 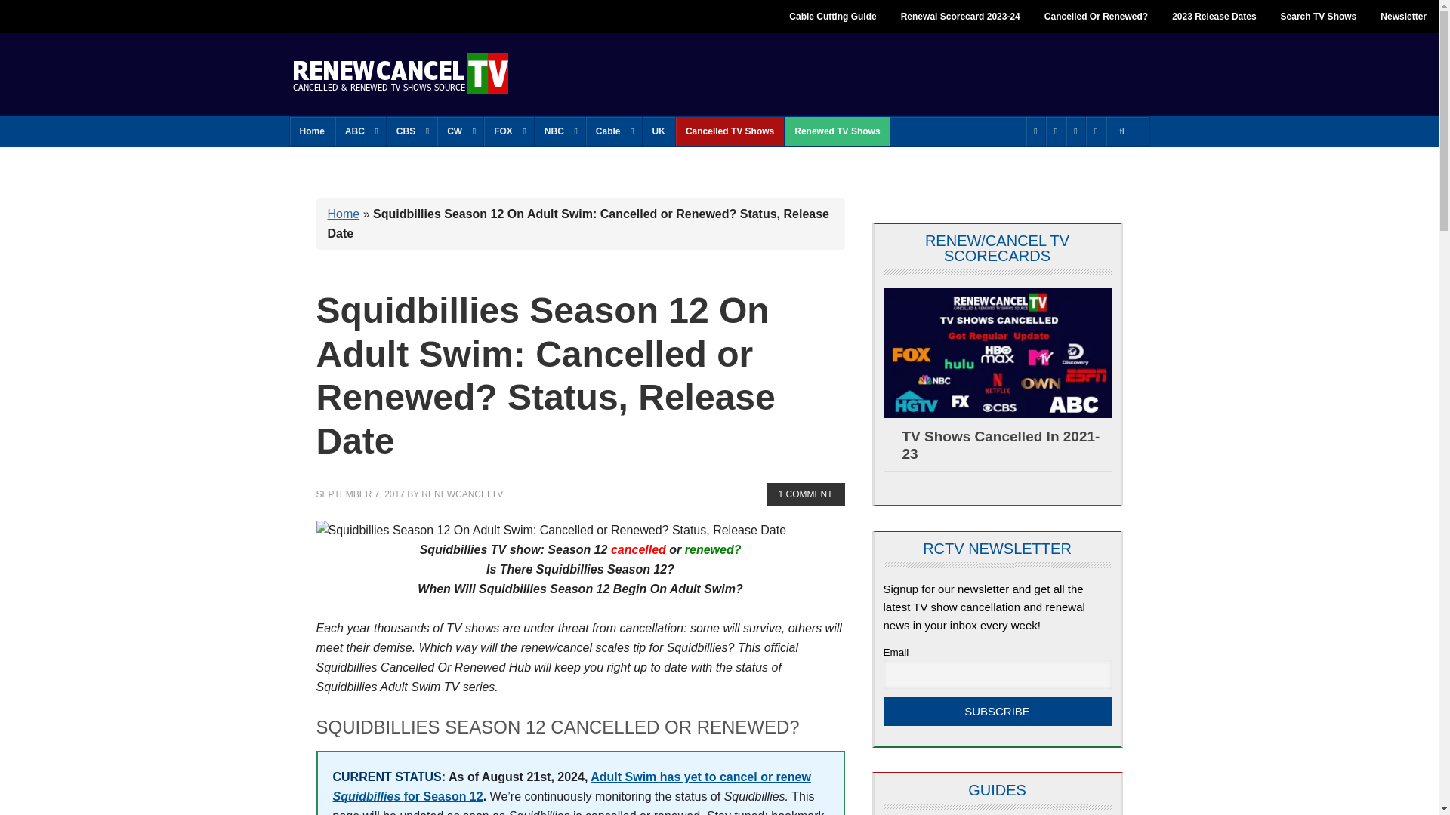 I want to click on Subscribe, so click(x=997, y=712).